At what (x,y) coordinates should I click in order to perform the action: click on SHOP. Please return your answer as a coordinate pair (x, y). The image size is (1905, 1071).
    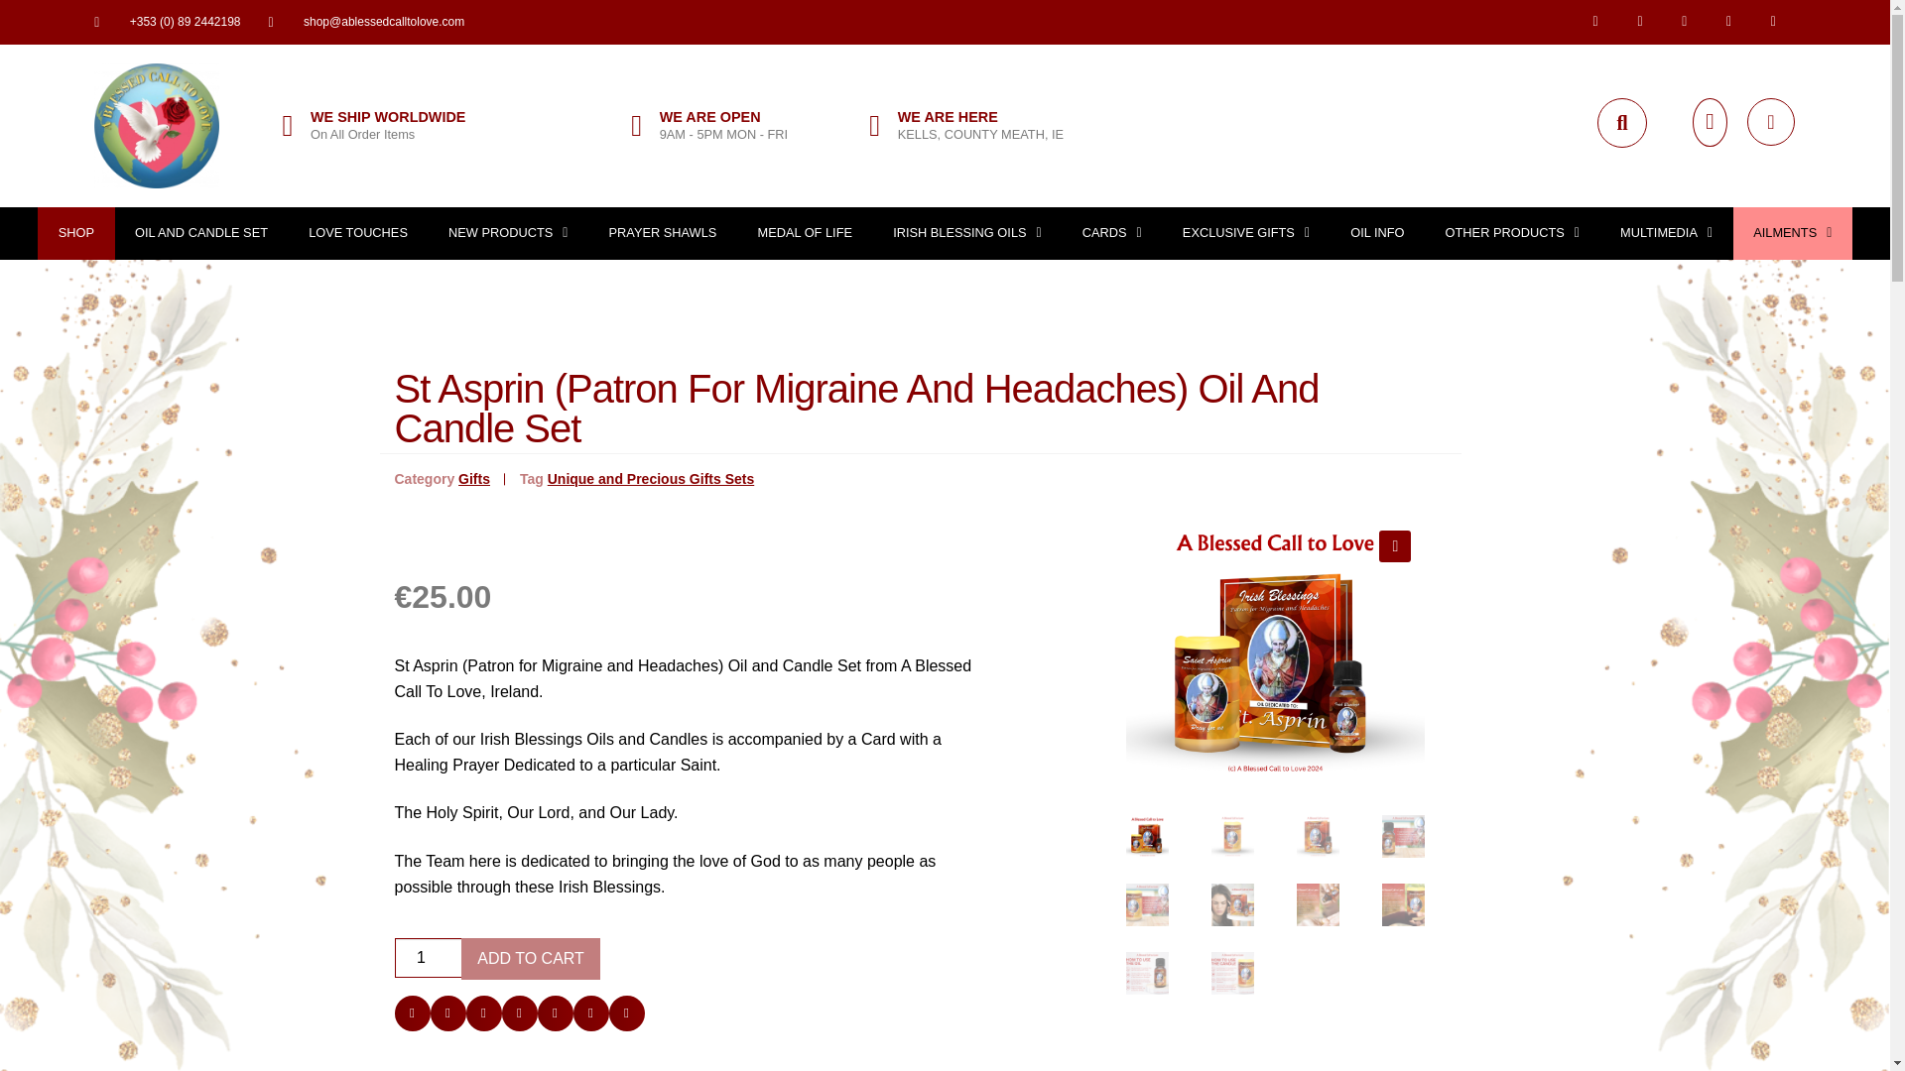
    Looking at the image, I should click on (75, 234).